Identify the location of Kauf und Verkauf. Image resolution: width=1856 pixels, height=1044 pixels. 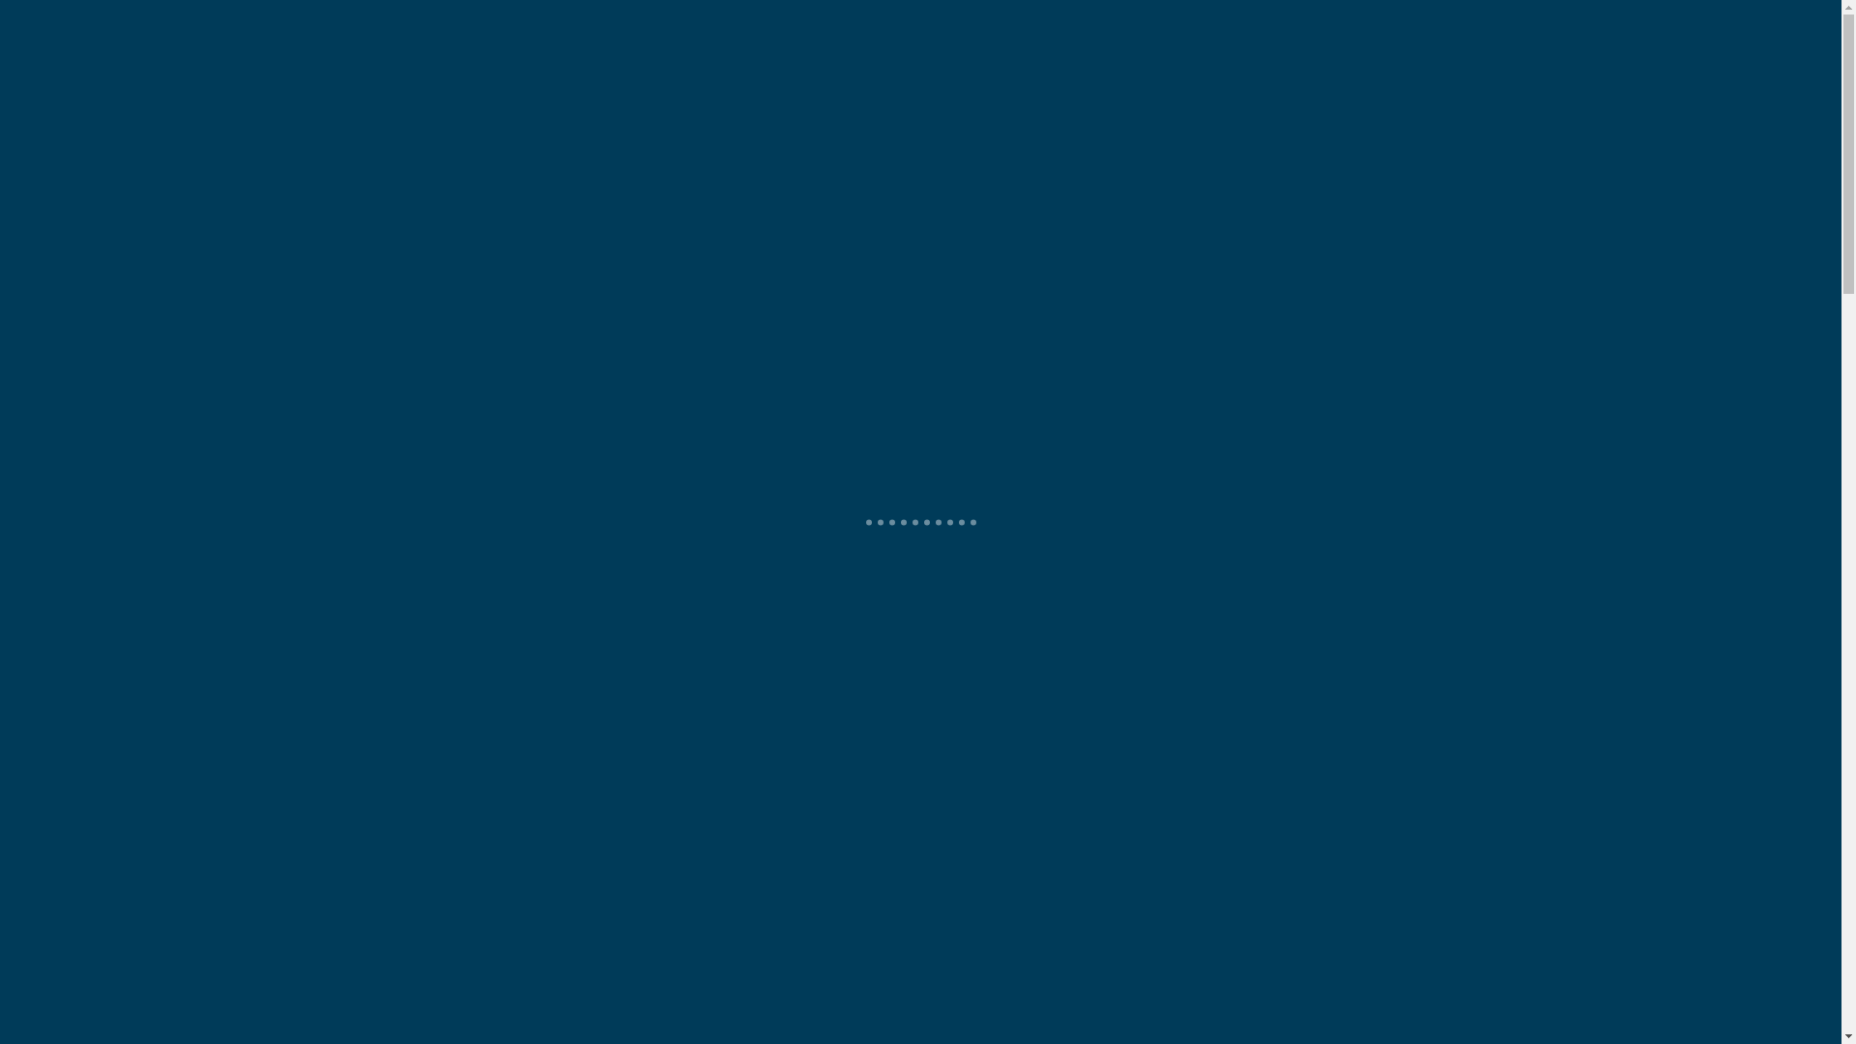
(926, 126).